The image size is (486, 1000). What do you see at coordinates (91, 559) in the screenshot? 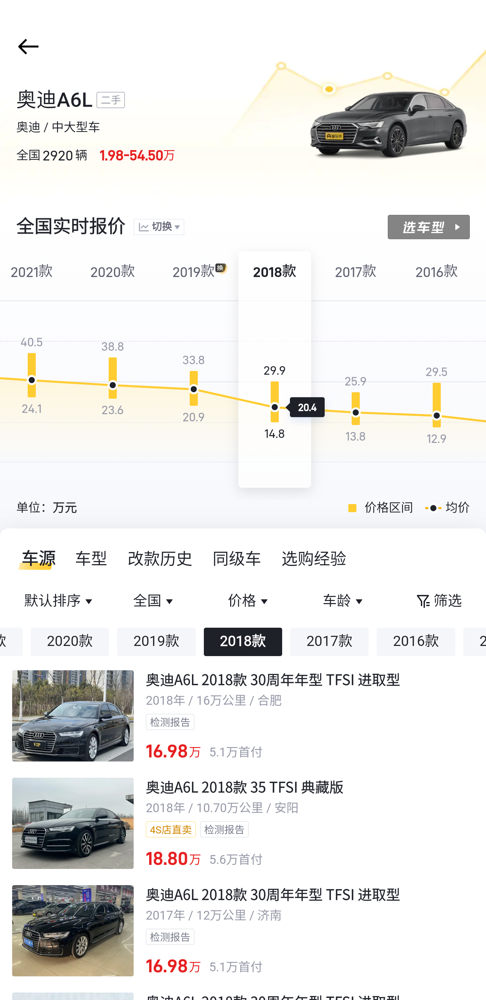
I see `车型` at bounding box center [91, 559].